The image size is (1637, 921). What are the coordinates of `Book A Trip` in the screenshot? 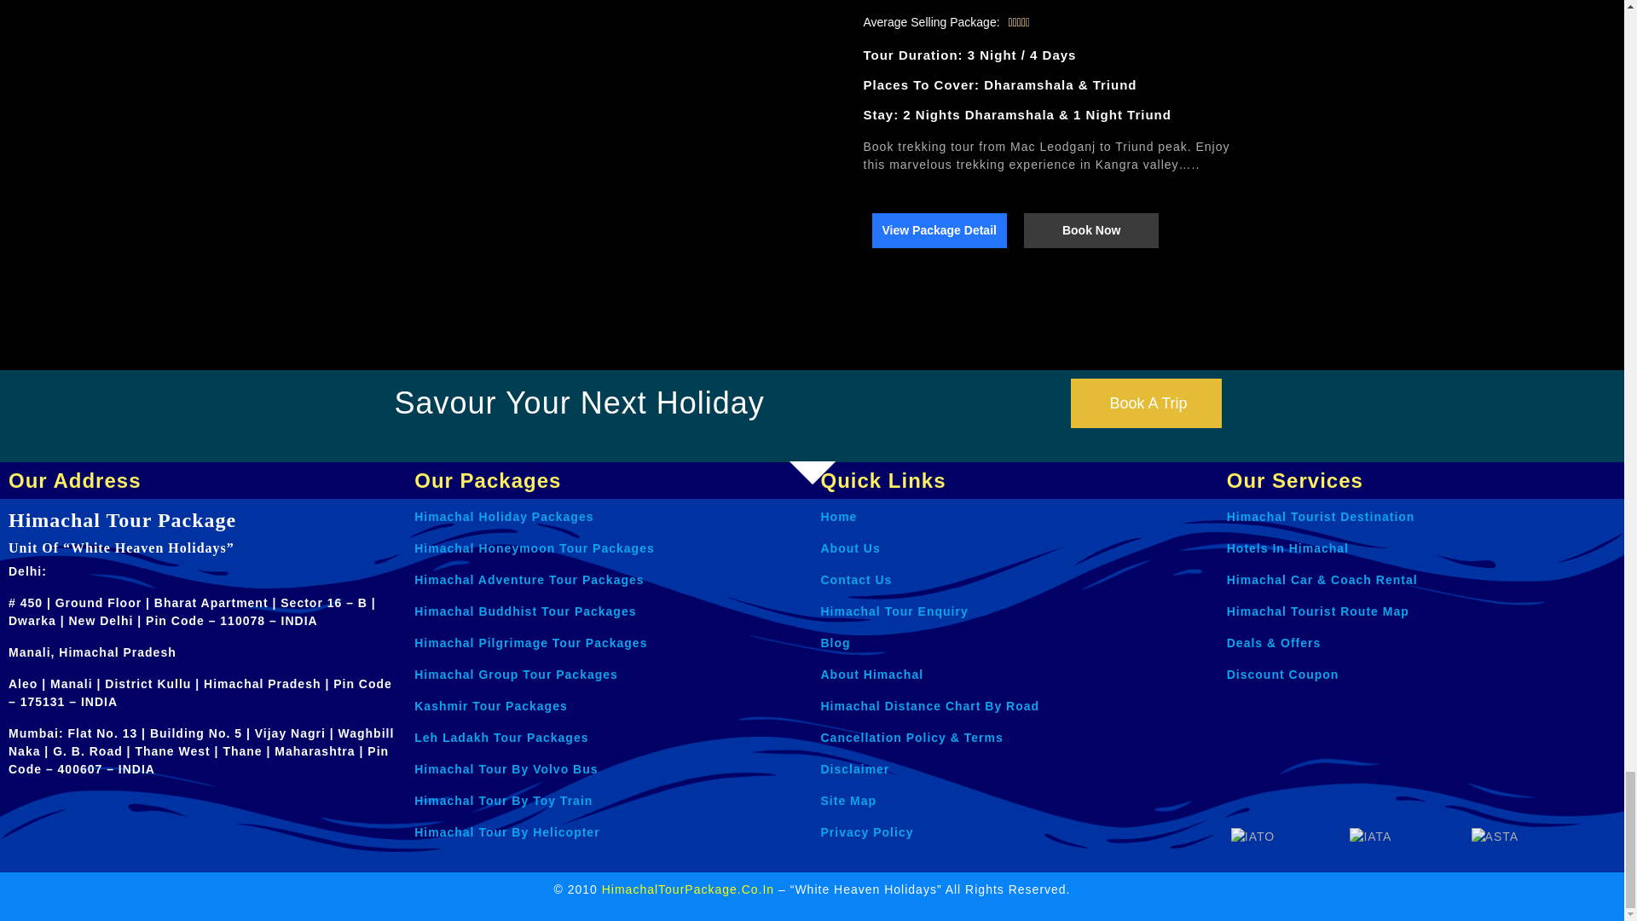 It's located at (1146, 403).